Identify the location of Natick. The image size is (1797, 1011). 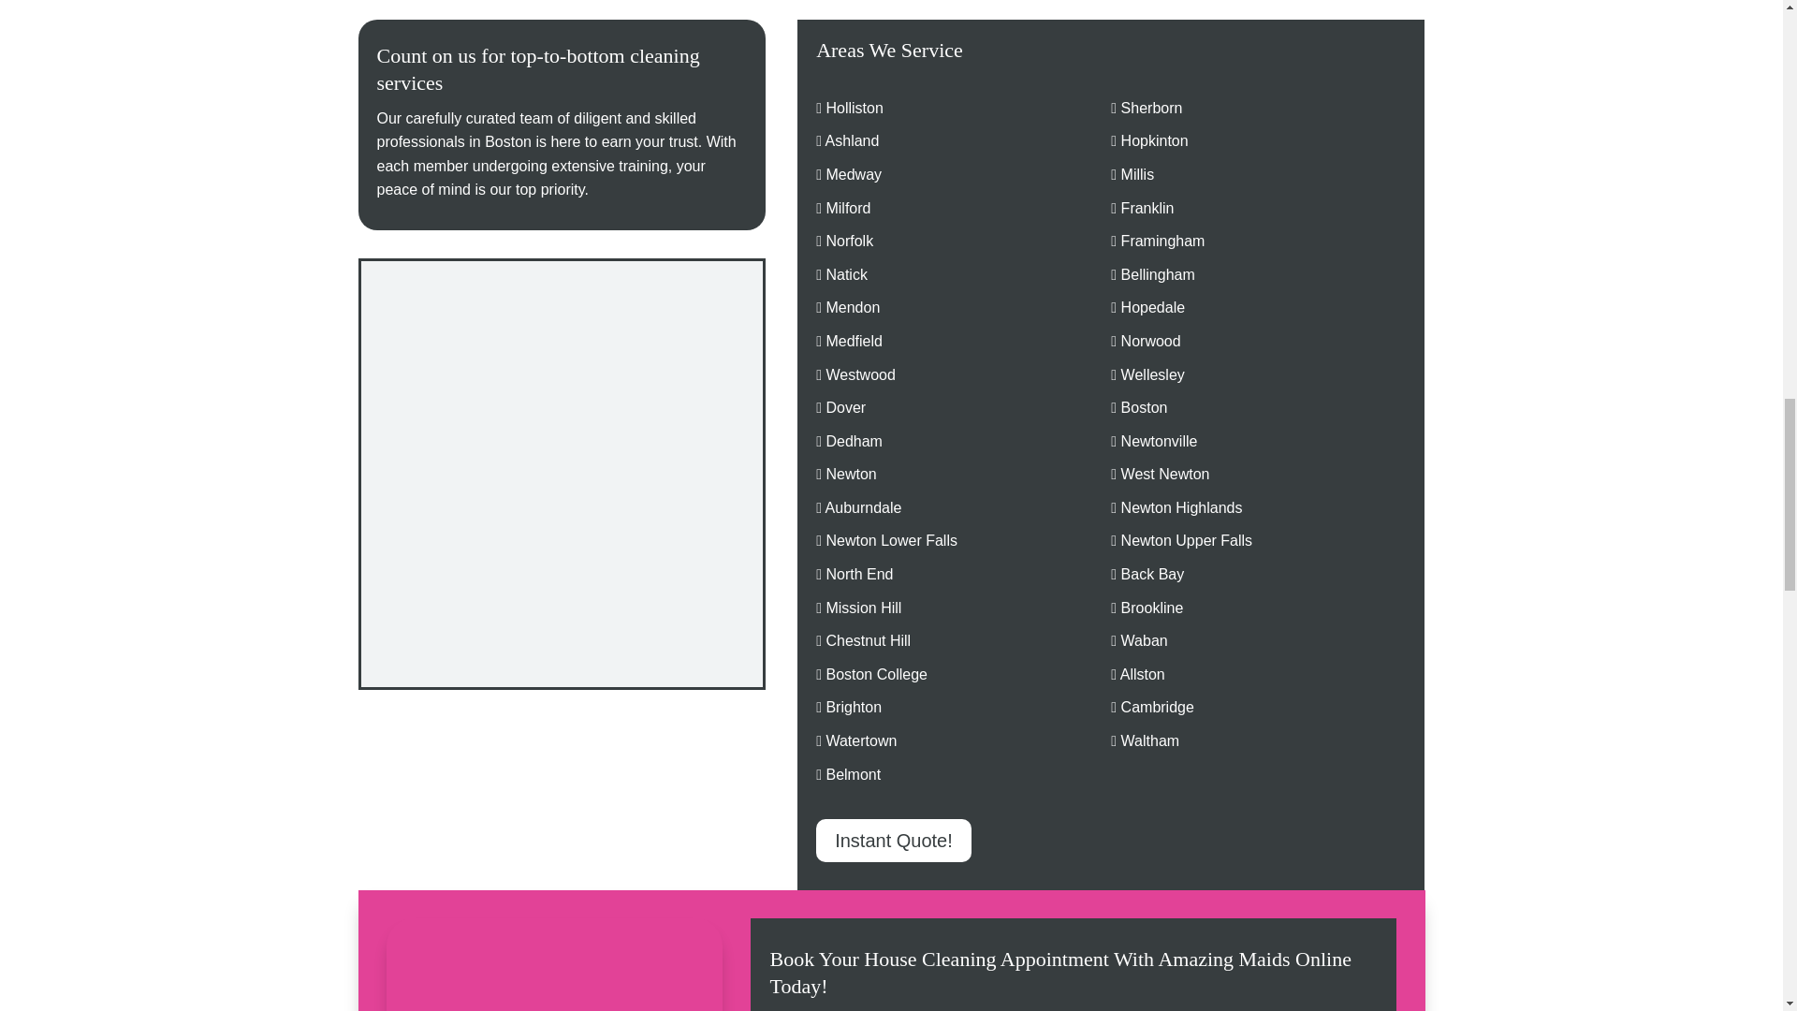
(845, 275).